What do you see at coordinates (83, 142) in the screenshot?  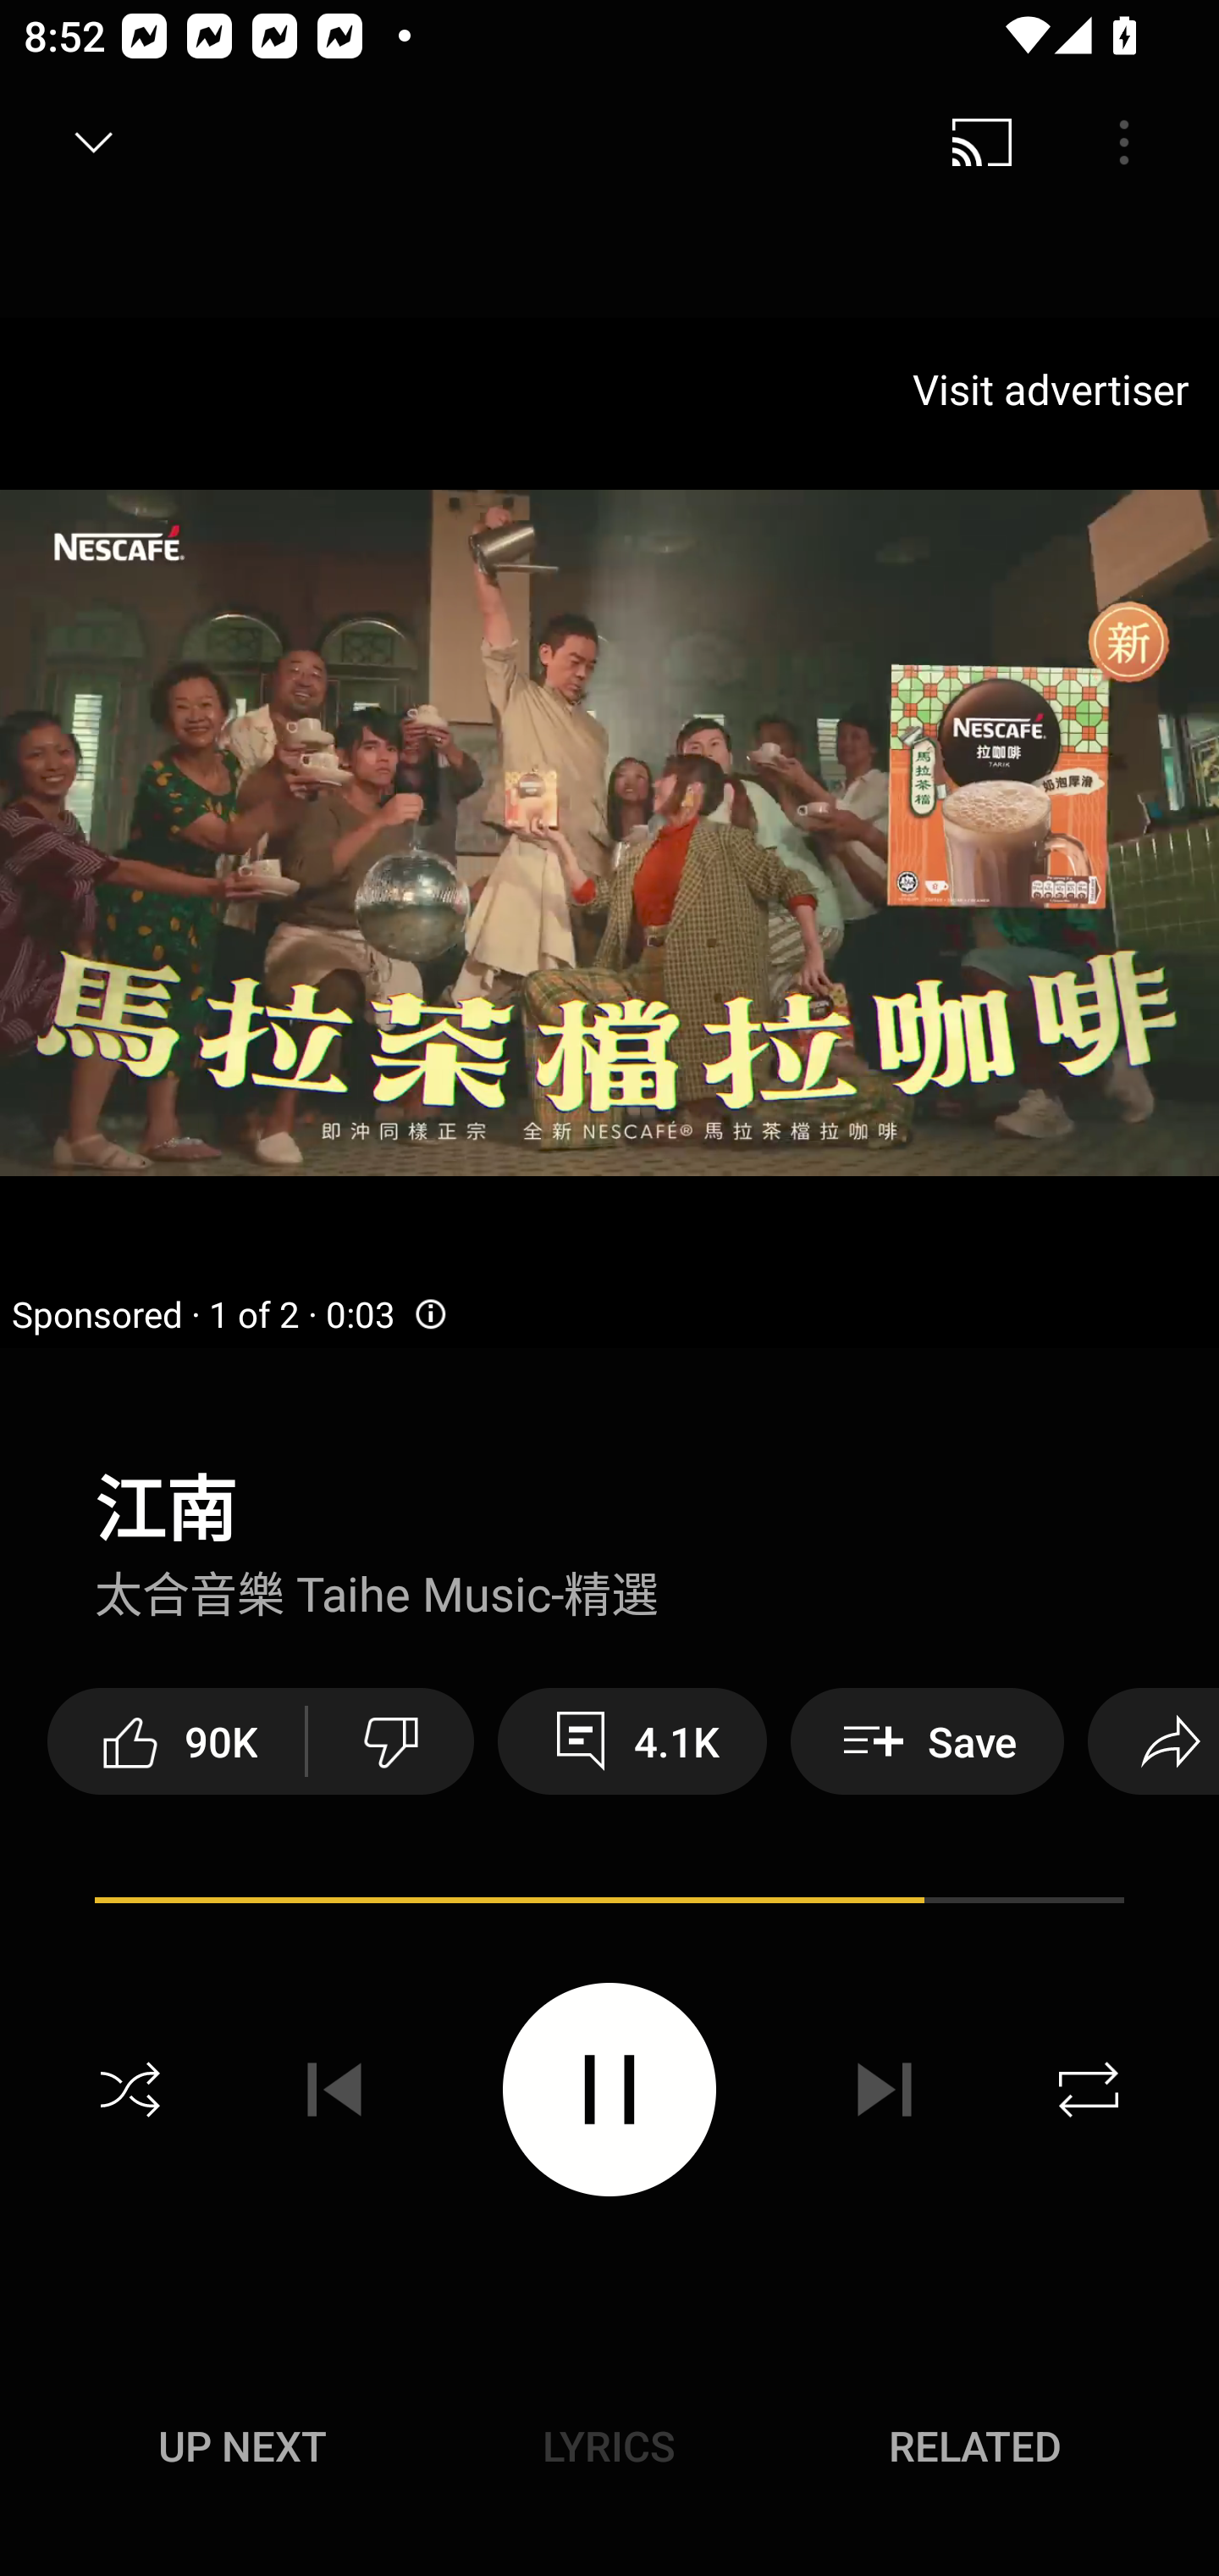 I see `Back` at bounding box center [83, 142].